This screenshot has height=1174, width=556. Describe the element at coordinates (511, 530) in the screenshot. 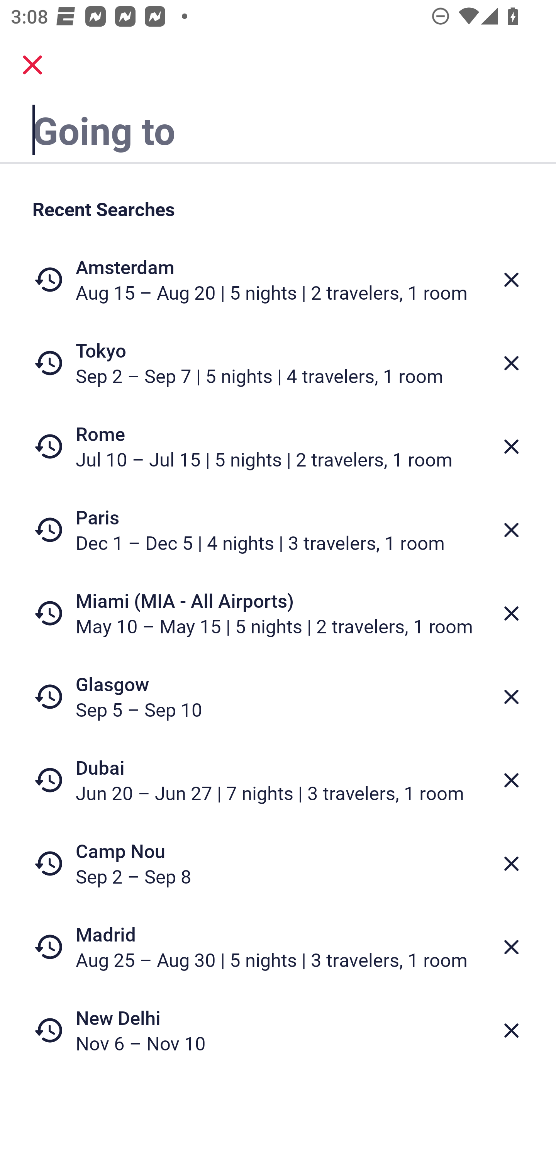

I see `Delete from recent searches` at that location.